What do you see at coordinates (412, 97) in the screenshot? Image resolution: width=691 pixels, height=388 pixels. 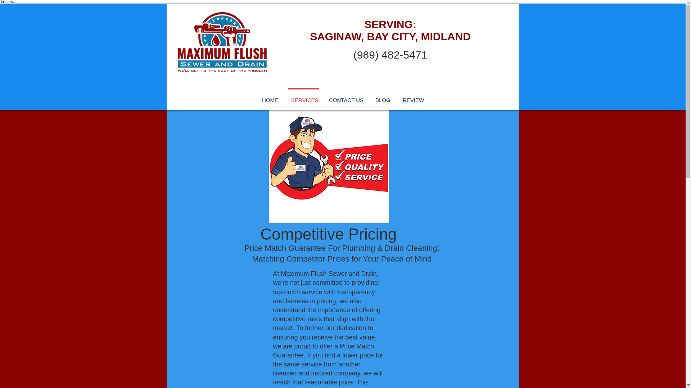 I see `REVIEW` at bounding box center [412, 97].